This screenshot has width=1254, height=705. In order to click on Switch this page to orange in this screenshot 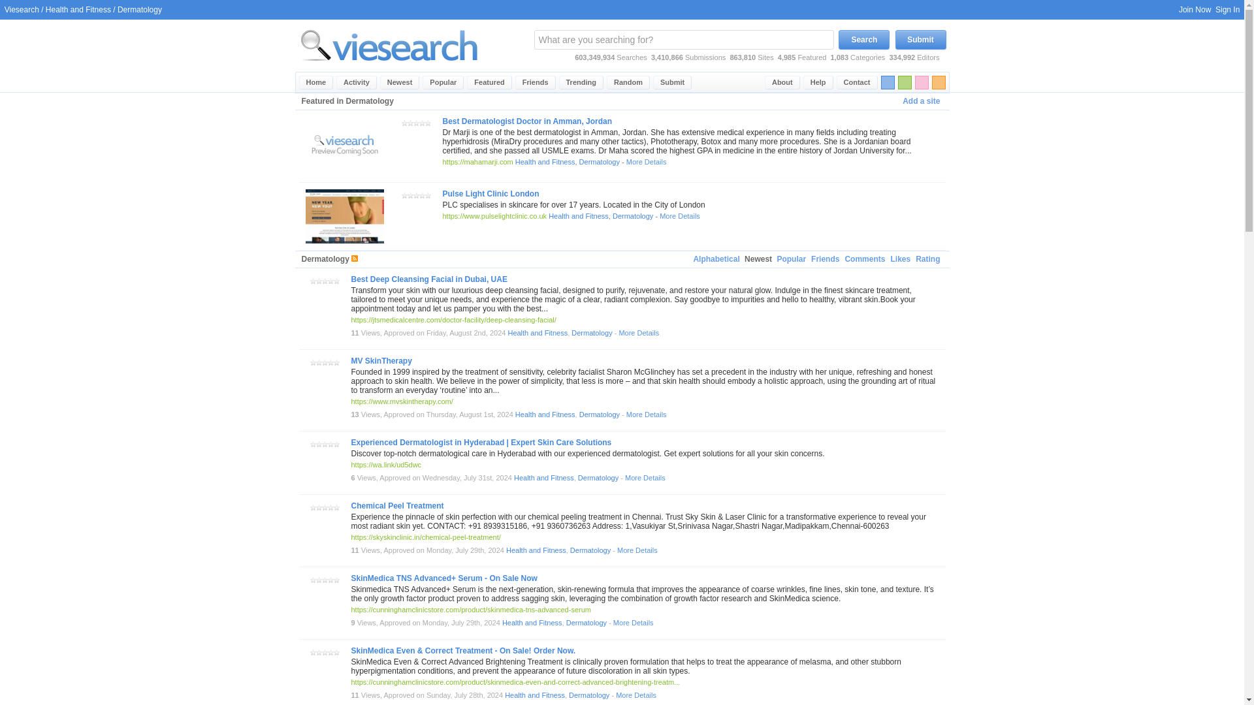, I will do `click(938, 82)`.